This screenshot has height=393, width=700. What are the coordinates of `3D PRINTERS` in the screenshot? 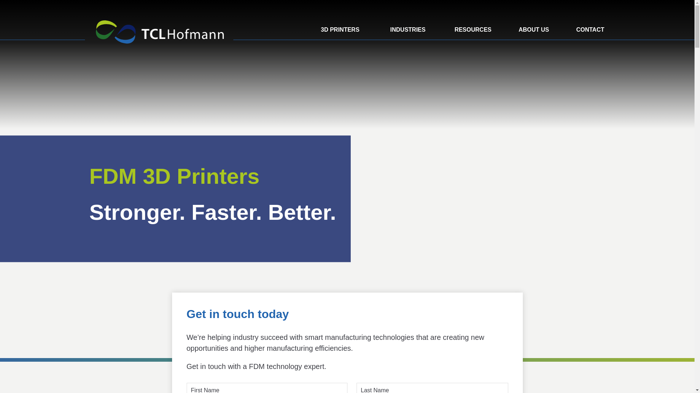 It's located at (340, 20).